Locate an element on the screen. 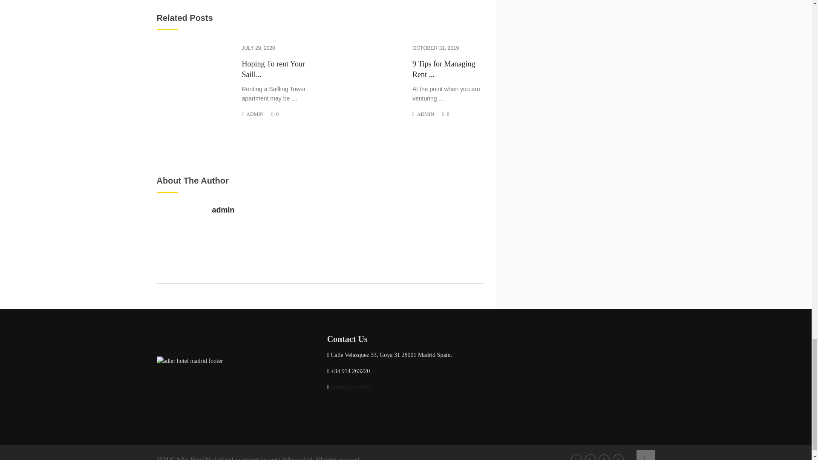 Image resolution: width=818 pixels, height=460 pixels. Posts by admin is located at coordinates (255, 114).